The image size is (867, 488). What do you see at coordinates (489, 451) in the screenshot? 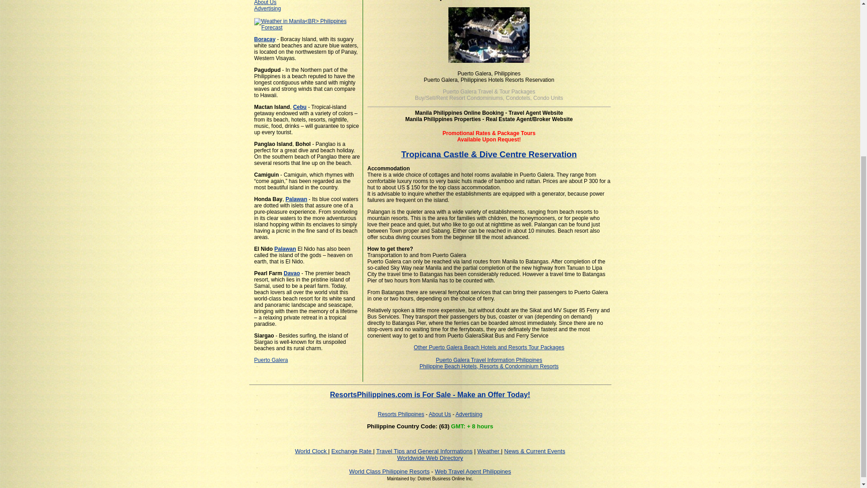
I see `Weather` at bounding box center [489, 451].